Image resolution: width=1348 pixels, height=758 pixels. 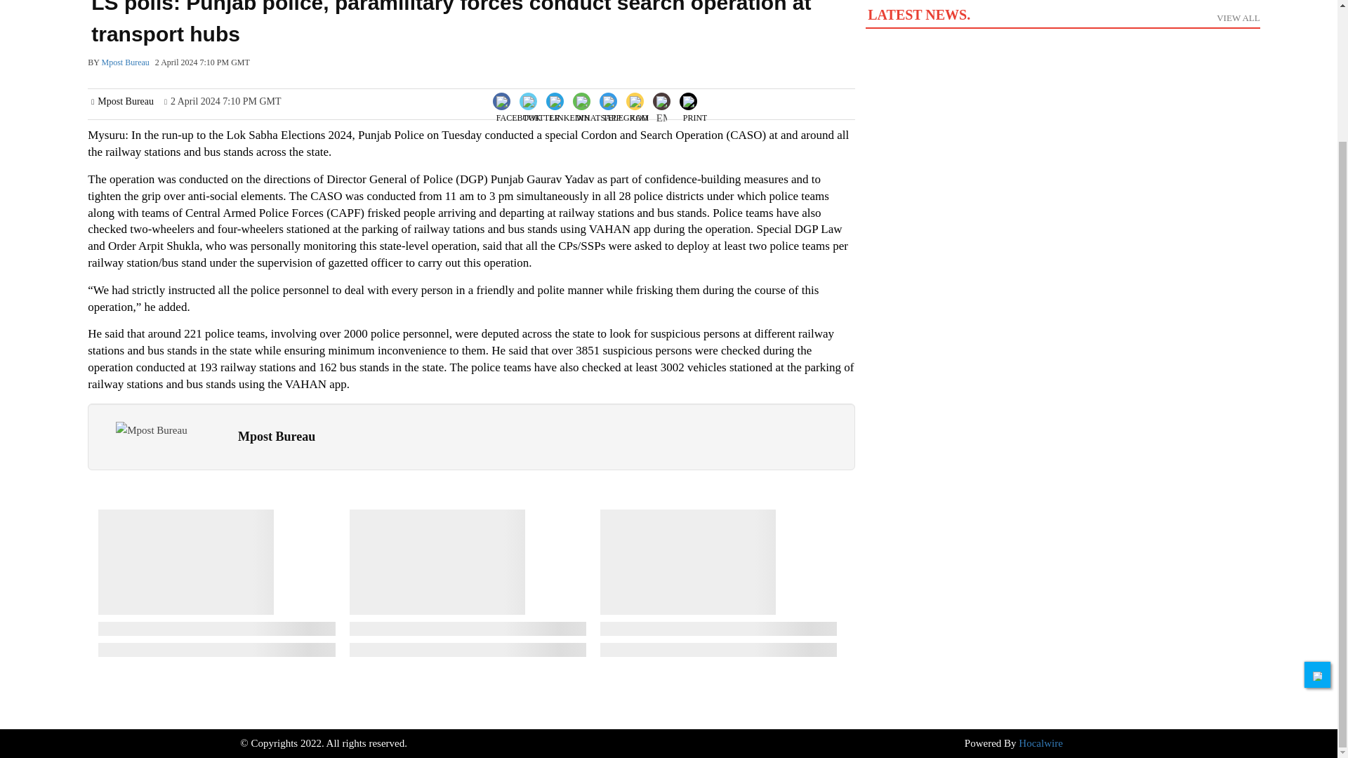 I want to click on linkedin, so click(x=695, y=100).